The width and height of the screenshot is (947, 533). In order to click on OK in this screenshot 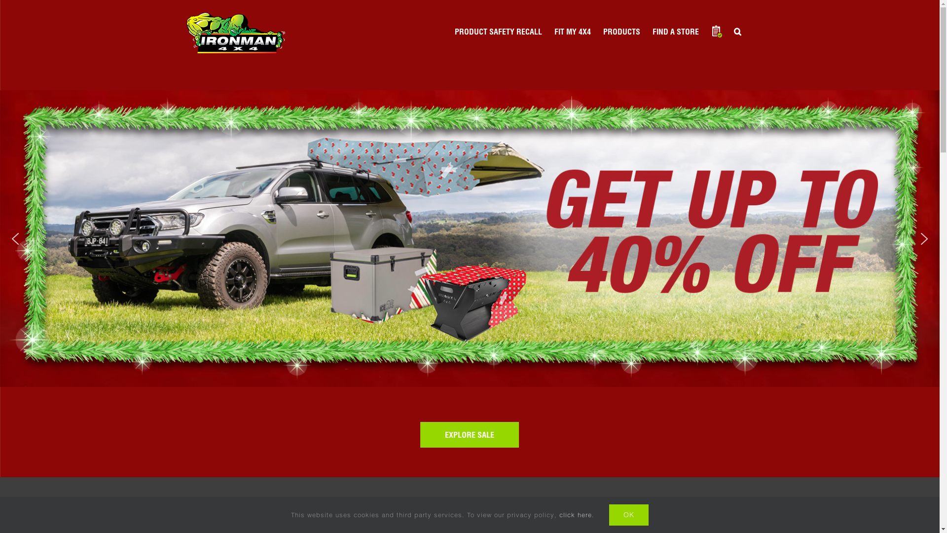, I will do `click(628, 515)`.